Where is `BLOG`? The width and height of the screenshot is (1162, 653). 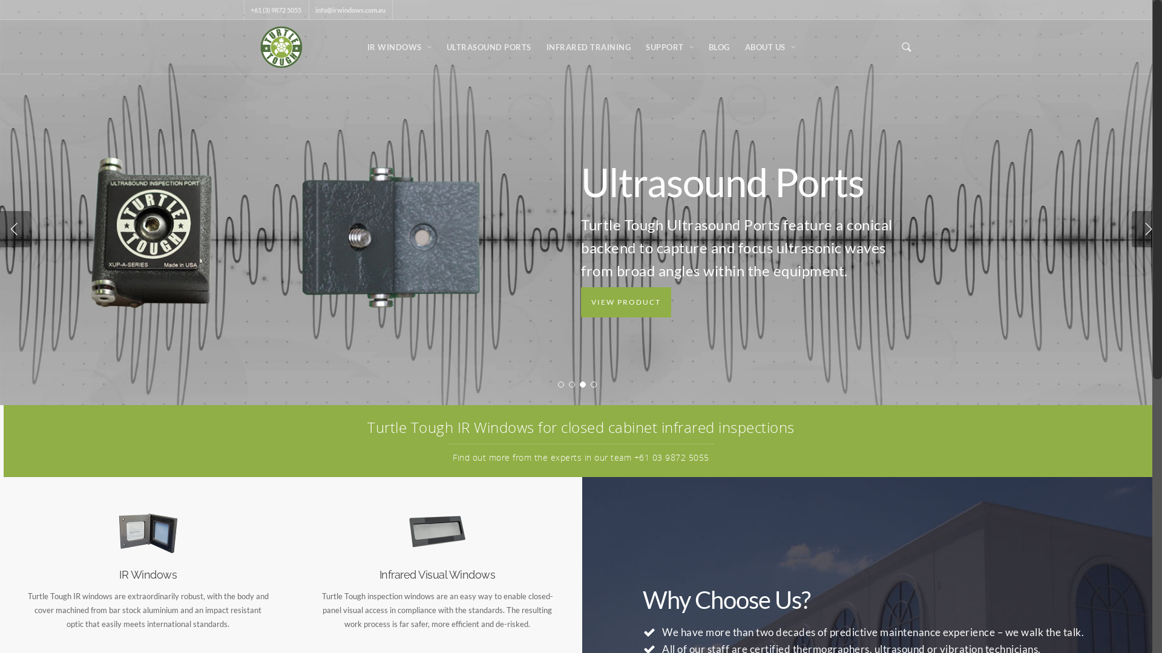 BLOG is located at coordinates (719, 48).